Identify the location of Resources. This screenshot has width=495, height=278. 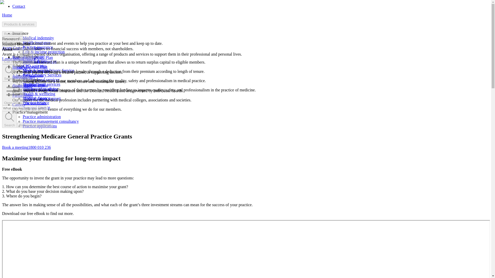
(12, 33).